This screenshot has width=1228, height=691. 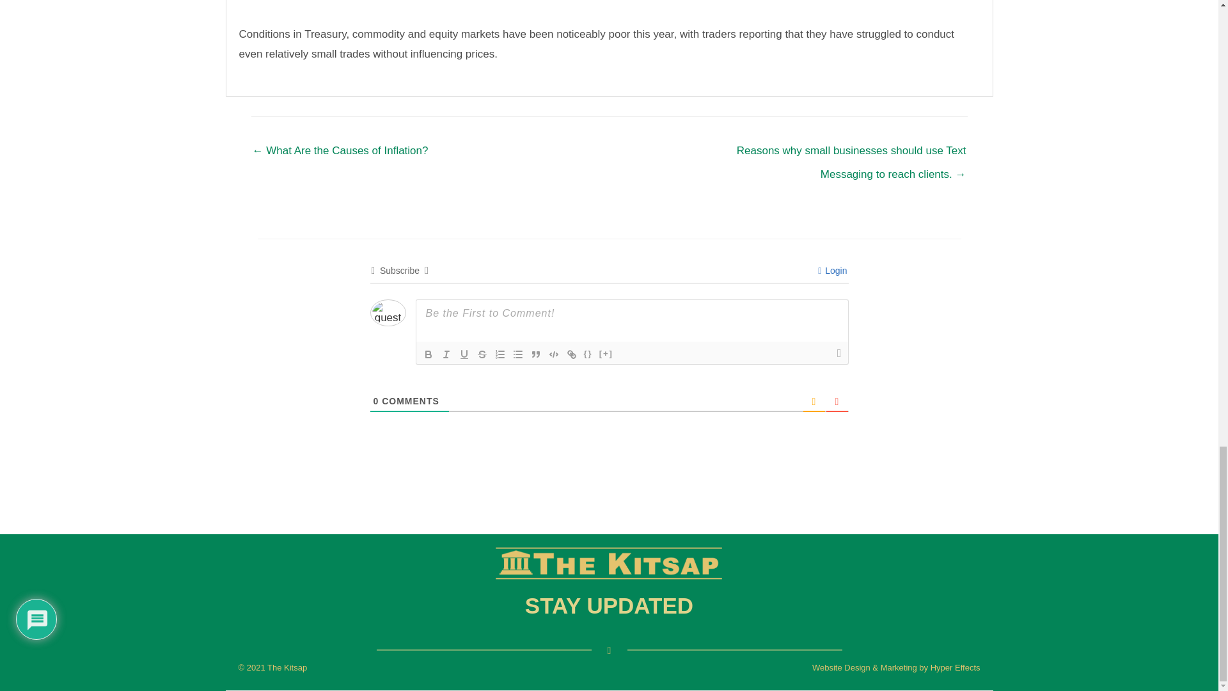 I want to click on Code Block, so click(x=554, y=354).